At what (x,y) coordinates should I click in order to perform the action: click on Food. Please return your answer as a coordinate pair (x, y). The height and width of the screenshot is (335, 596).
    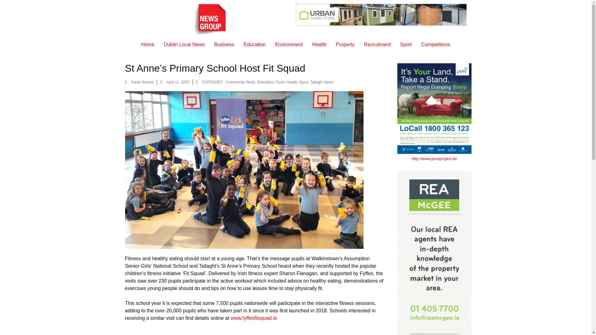
    Looking at the image, I should click on (280, 82).